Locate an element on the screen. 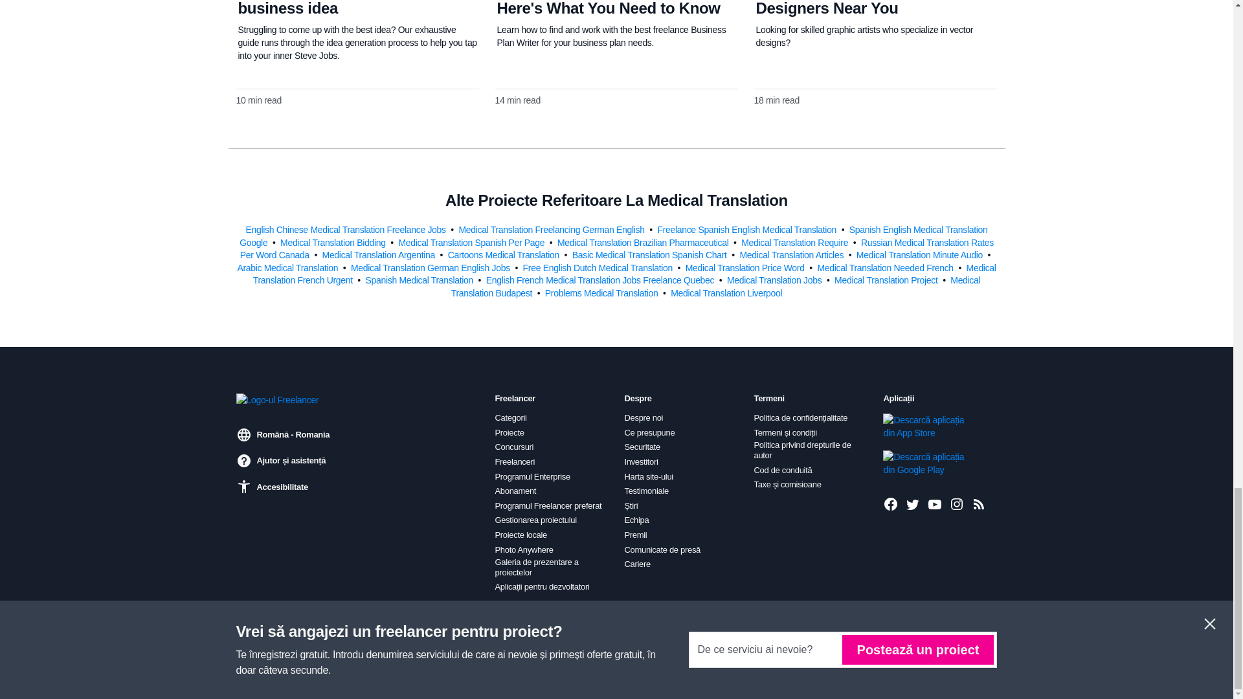  Freelancer pe Twitter is located at coordinates (913, 504).